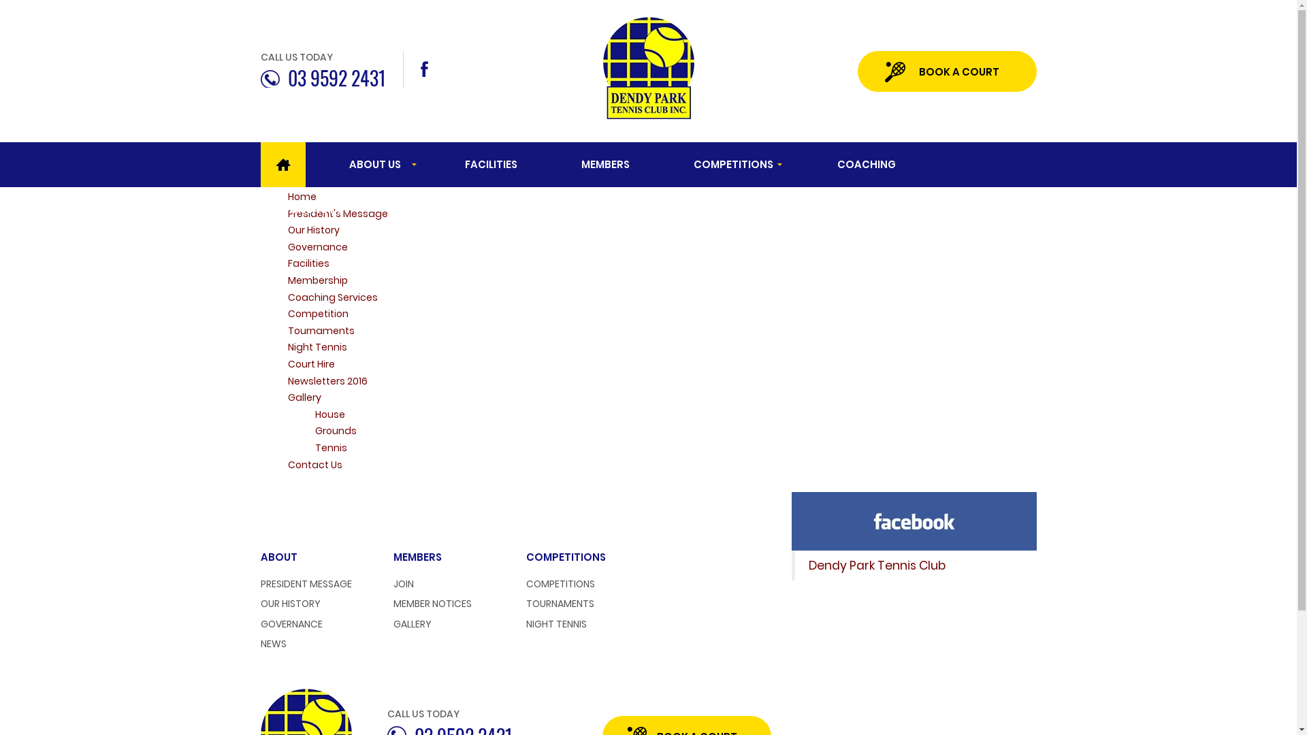 This screenshot has height=735, width=1307. Describe the element at coordinates (302, 197) in the screenshot. I see `Home` at that location.